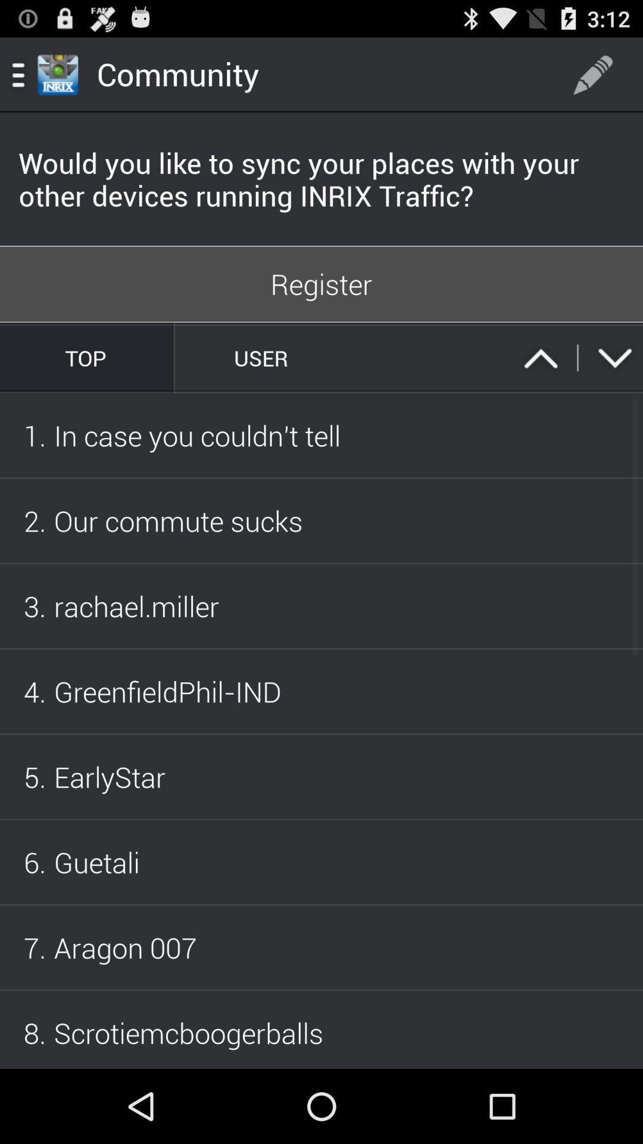 The image size is (643, 1144). Describe the element at coordinates (541, 357) in the screenshot. I see `go up` at that location.